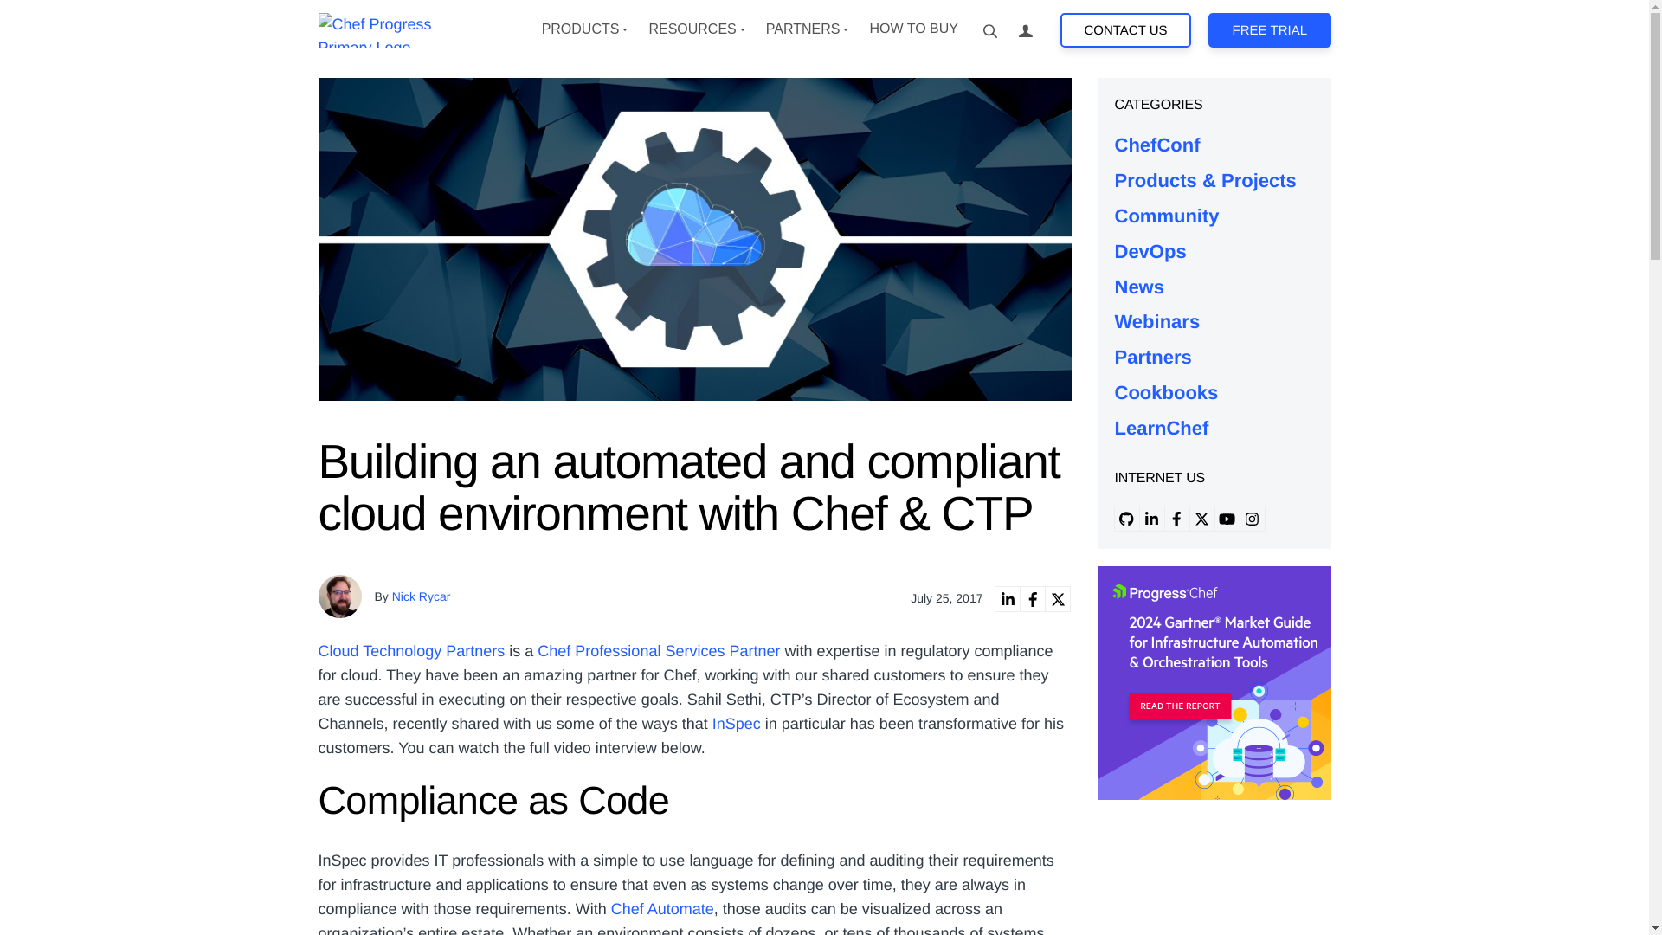 The width and height of the screenshot is (1662, 935). Describe the element at coordinates (1125, 30) in the screenshot. I see `CONTACT US` at that location.